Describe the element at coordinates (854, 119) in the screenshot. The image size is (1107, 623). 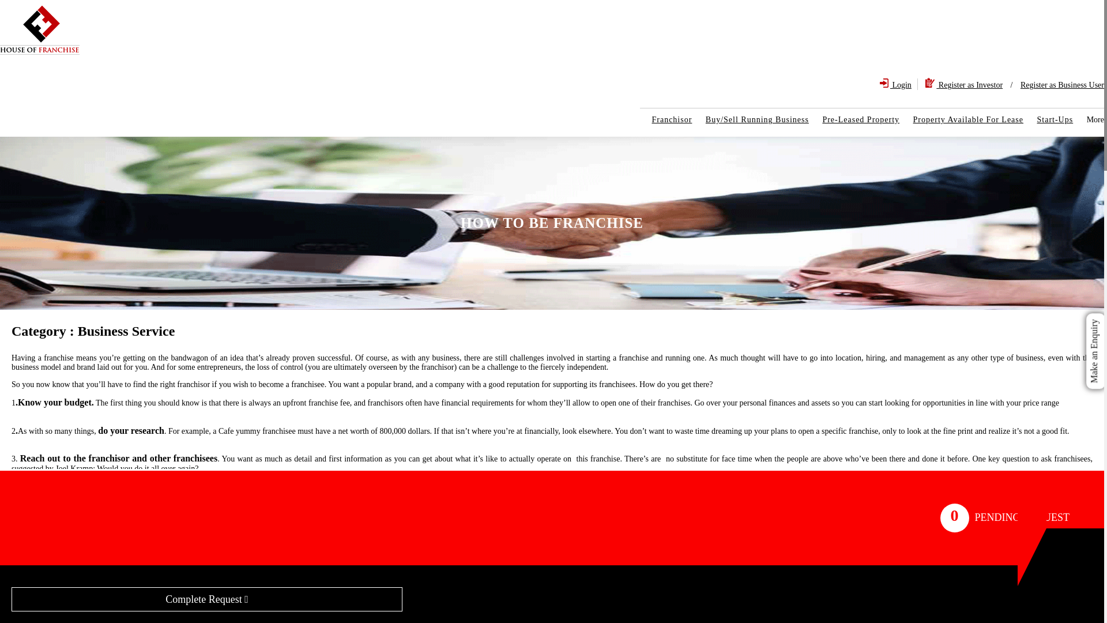
I see `Pre-Leased Property` at that location.